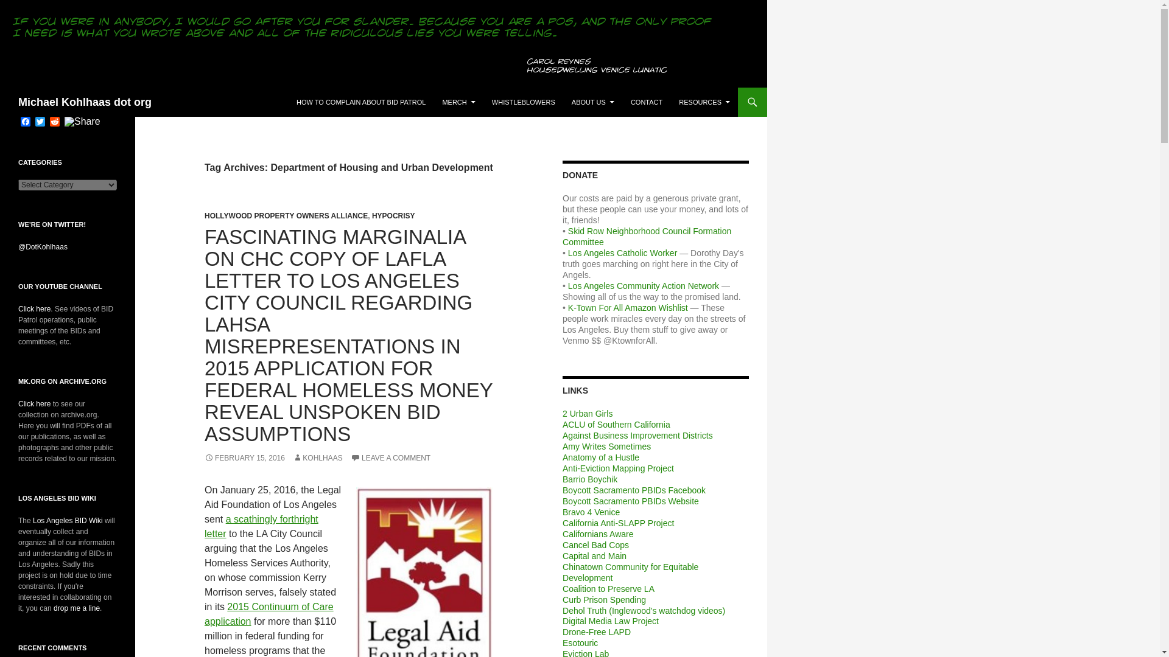 Image resolution: width=1169 pixels, height=657 pixels. Describe the element at coordinates (269, 614) in the screenshot. I see `2015 Continuum of Care application` at that location.